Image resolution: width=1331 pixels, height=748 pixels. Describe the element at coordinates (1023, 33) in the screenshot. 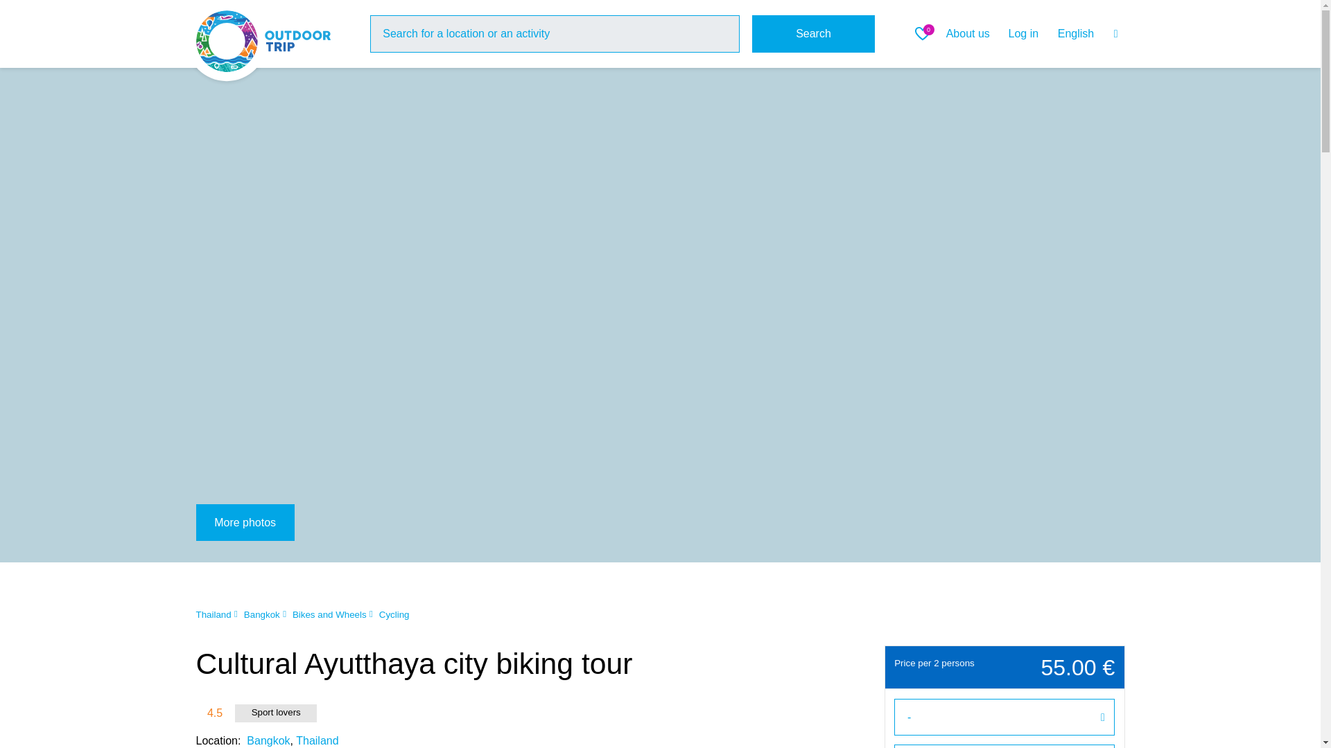

I see `Log in` at that location.